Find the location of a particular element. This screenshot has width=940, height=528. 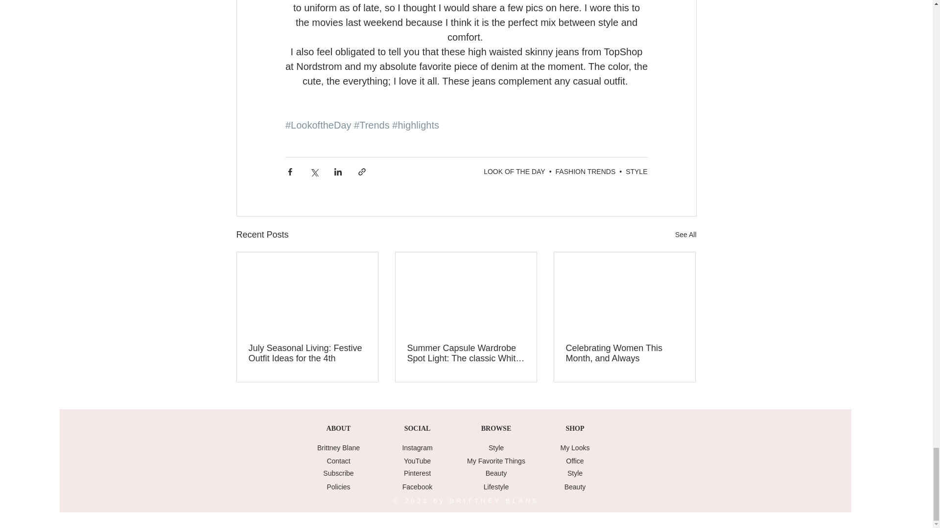

FASHION TRENDS is located at coordinates (586, 171).